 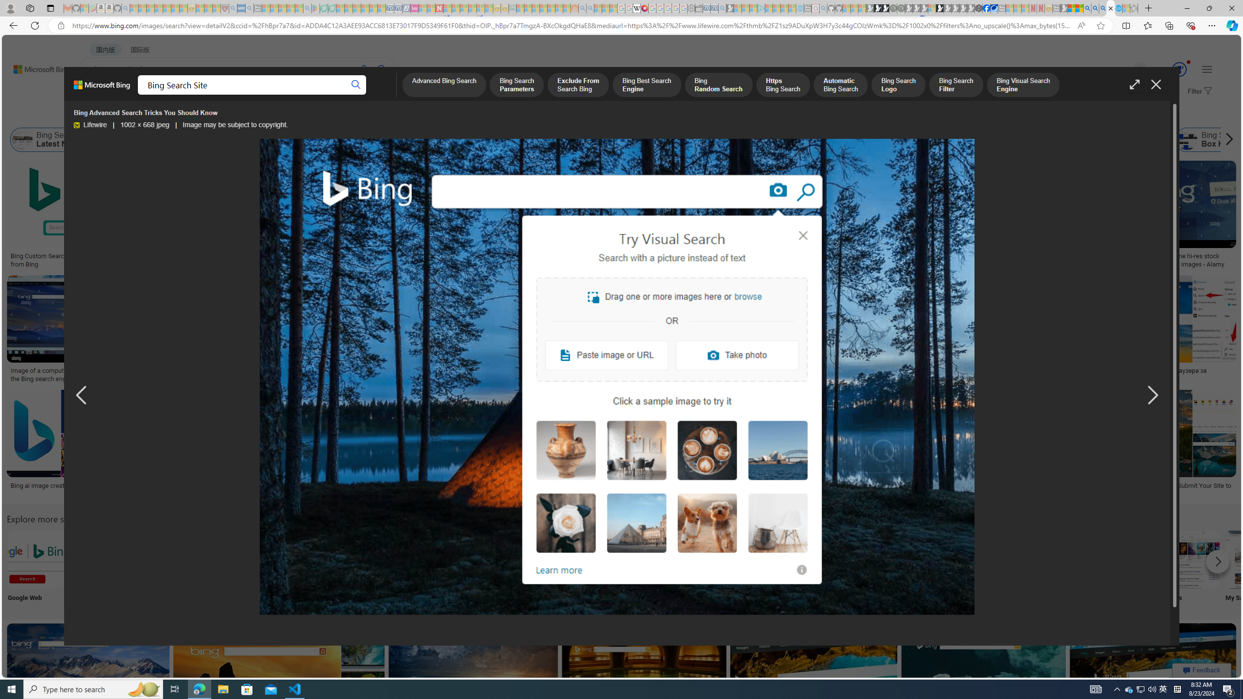 I want to click on Microsoft Bing Search, so click(x=581, y=140).